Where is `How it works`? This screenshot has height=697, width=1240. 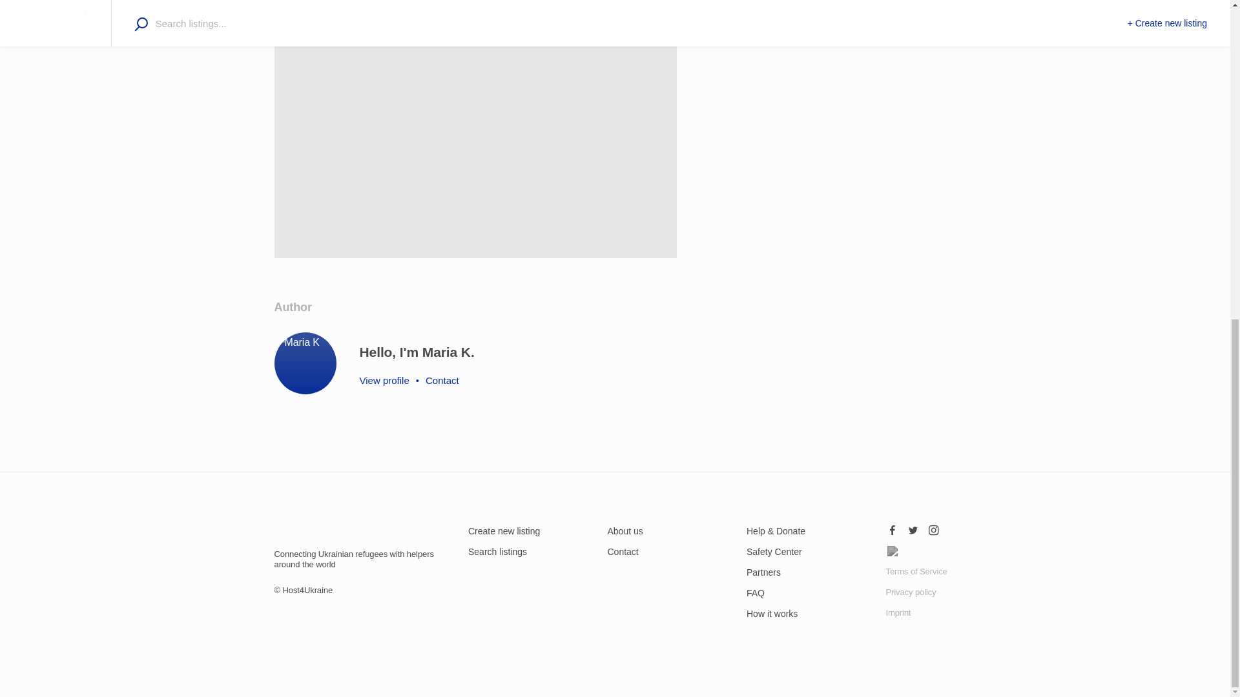
How it works is located at coordinates (771, 613).